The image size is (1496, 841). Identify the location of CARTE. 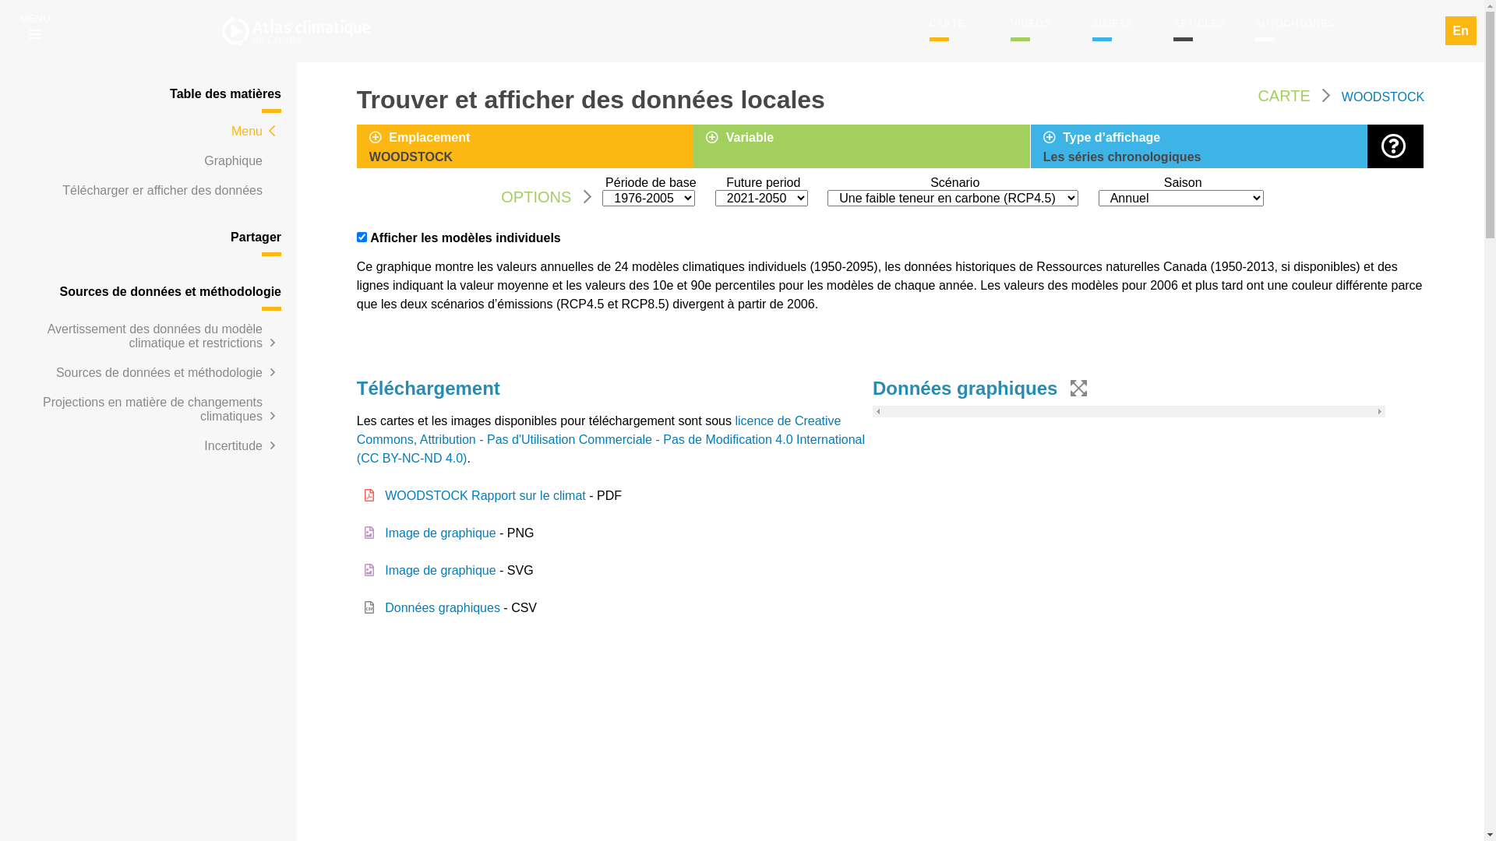
(947, 23).